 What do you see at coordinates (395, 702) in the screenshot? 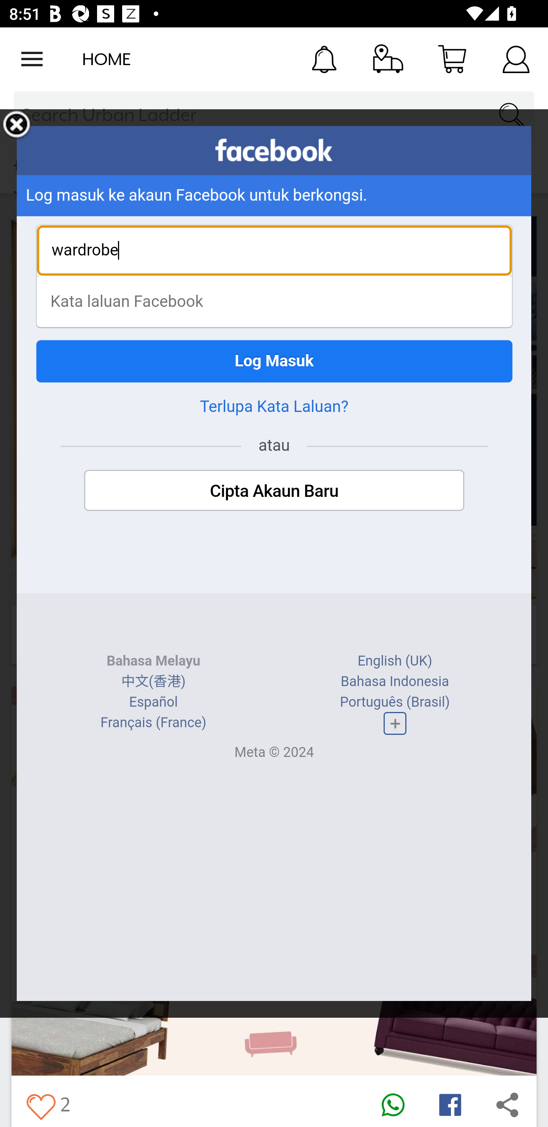
I see `Português (Brasil)` at bounding box center [395, 702].